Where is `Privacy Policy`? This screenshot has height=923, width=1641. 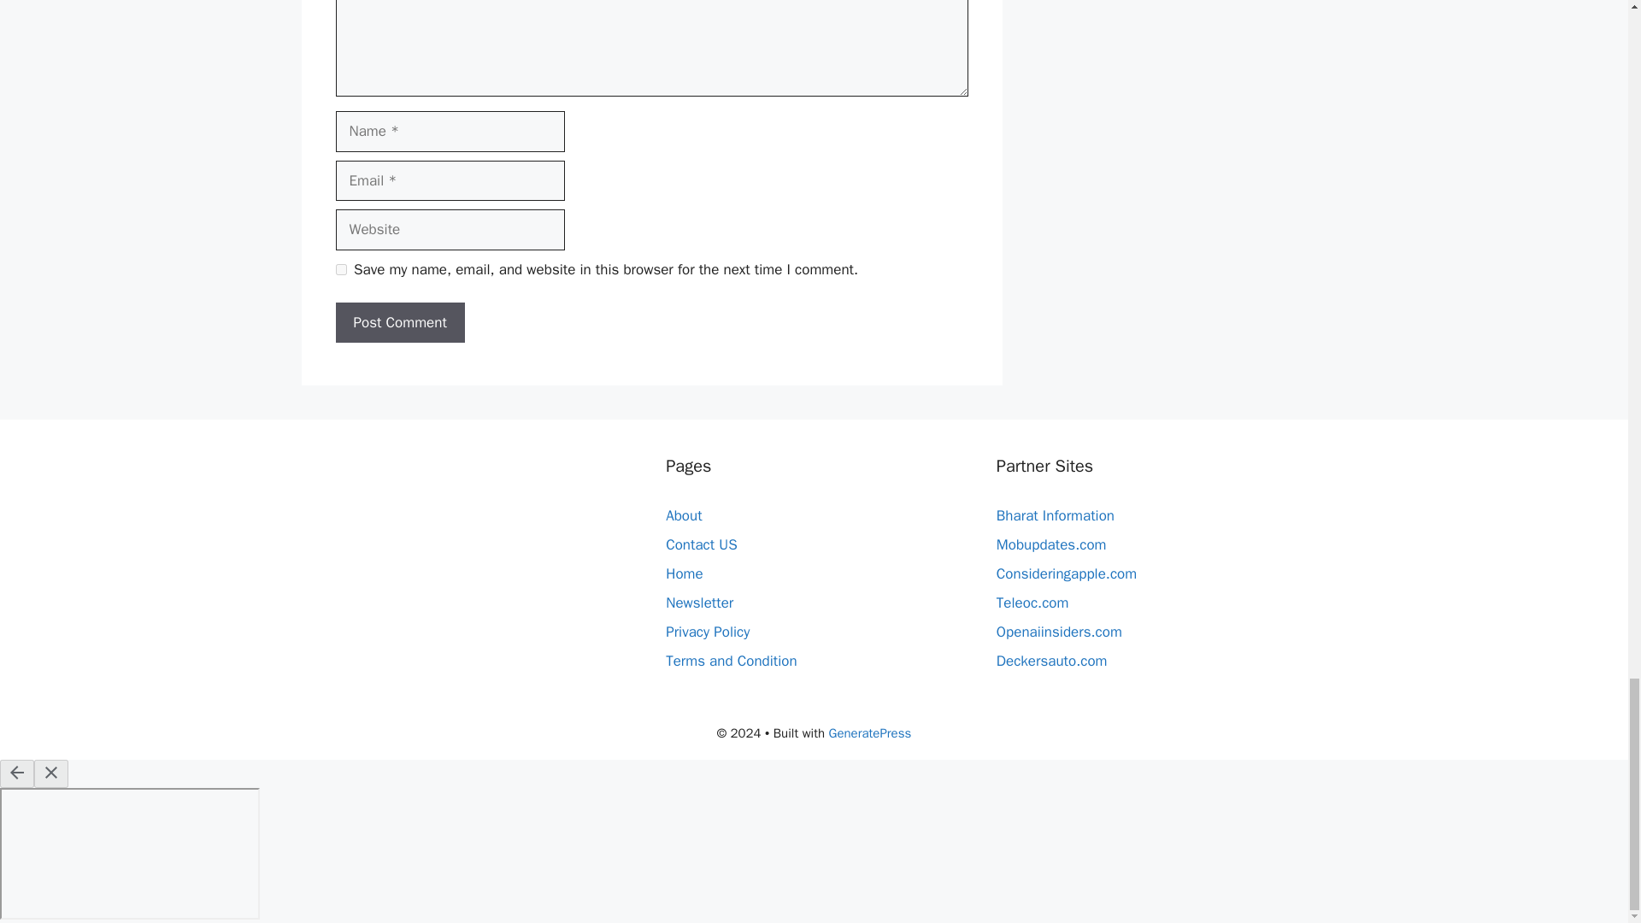
Privacy Policy is located at coordinates (708, 632).